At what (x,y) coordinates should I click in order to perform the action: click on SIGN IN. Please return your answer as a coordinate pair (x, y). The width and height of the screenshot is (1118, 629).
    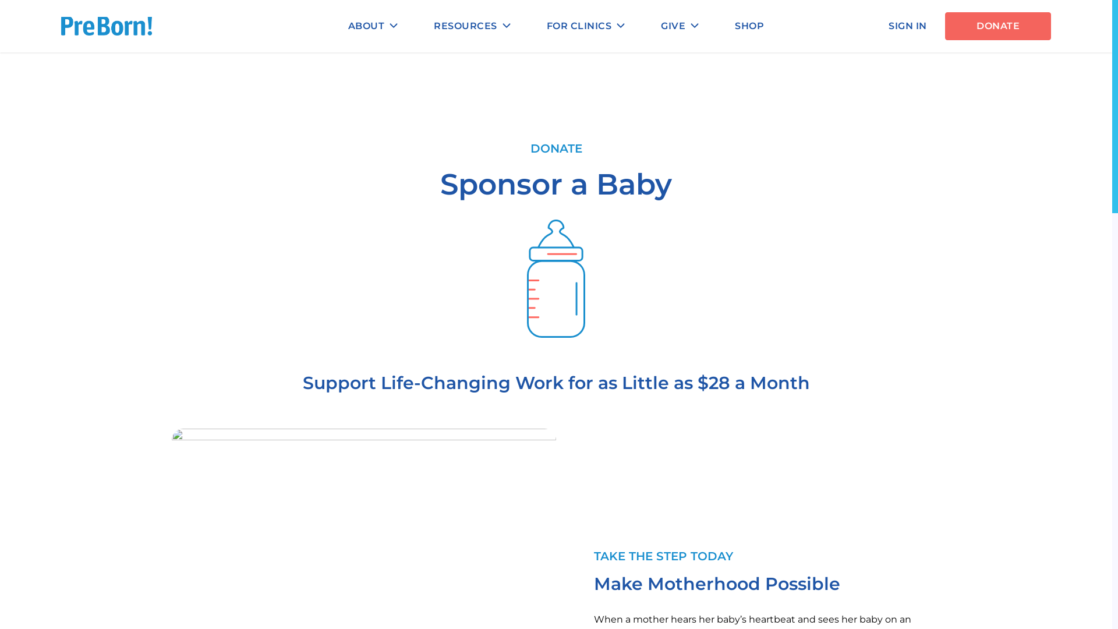
    Looking at the image, I should click on (908, 26).